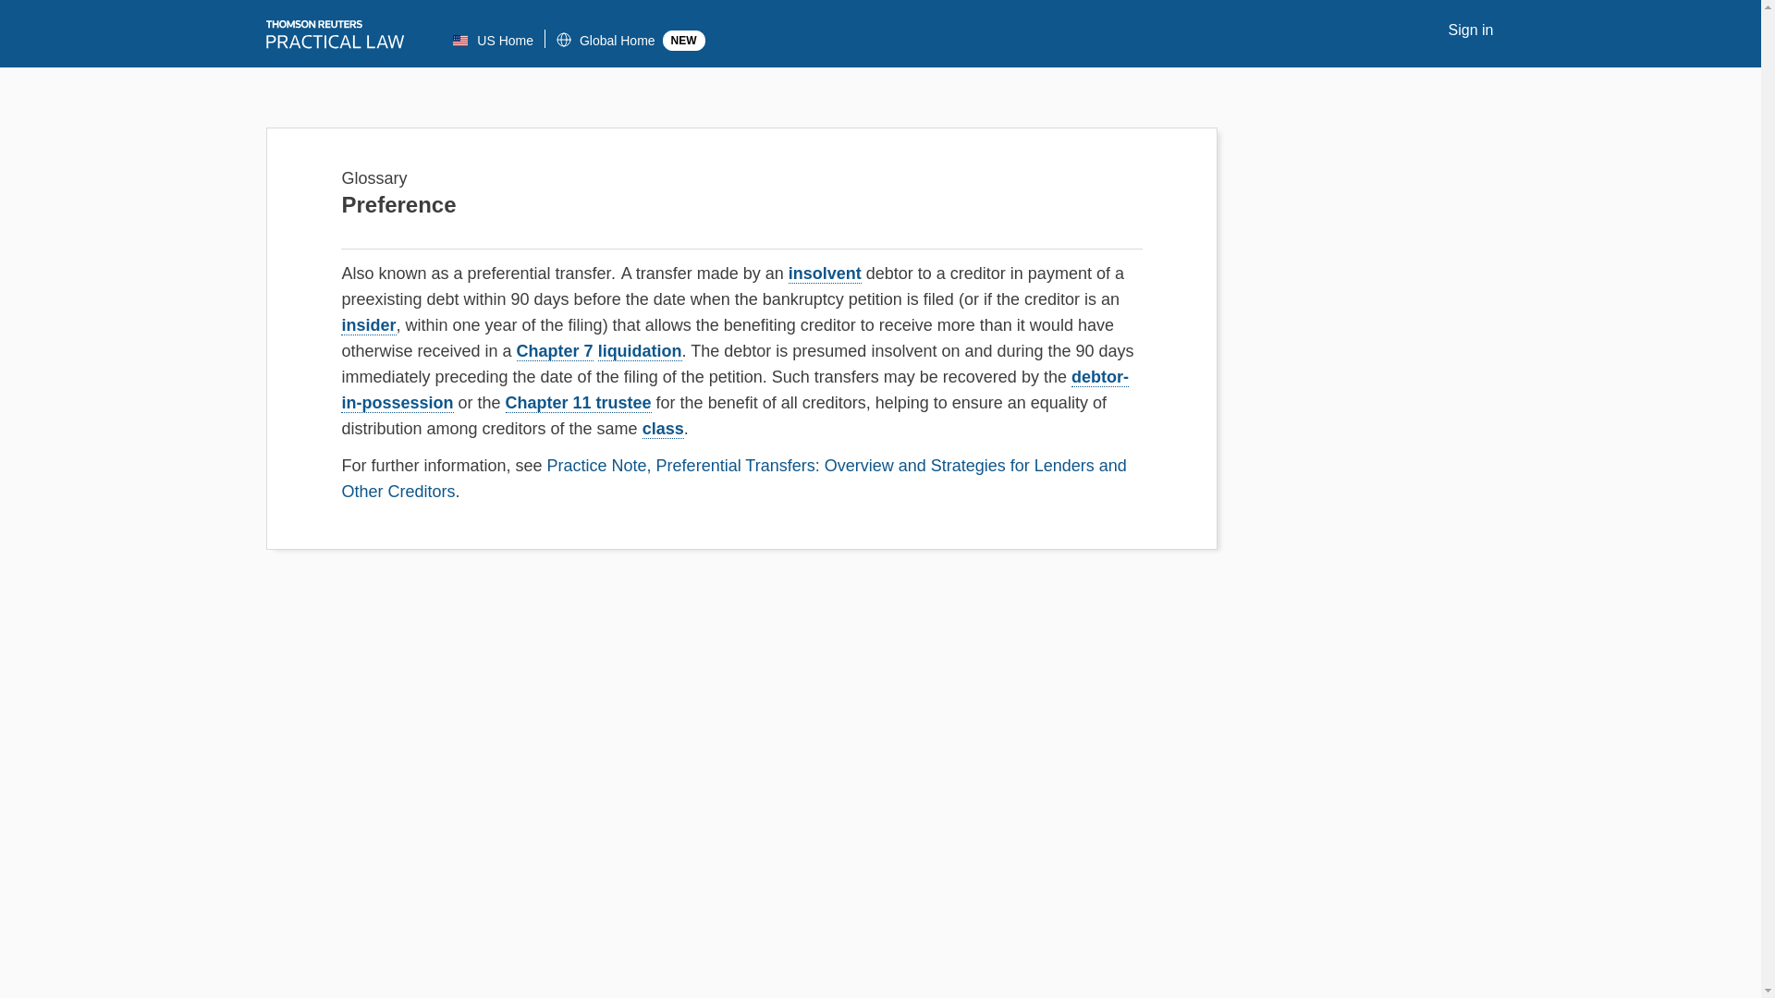 The height and width of the screenshot is (998, 1775). I want to click on Sign in, so click(1469, 30).